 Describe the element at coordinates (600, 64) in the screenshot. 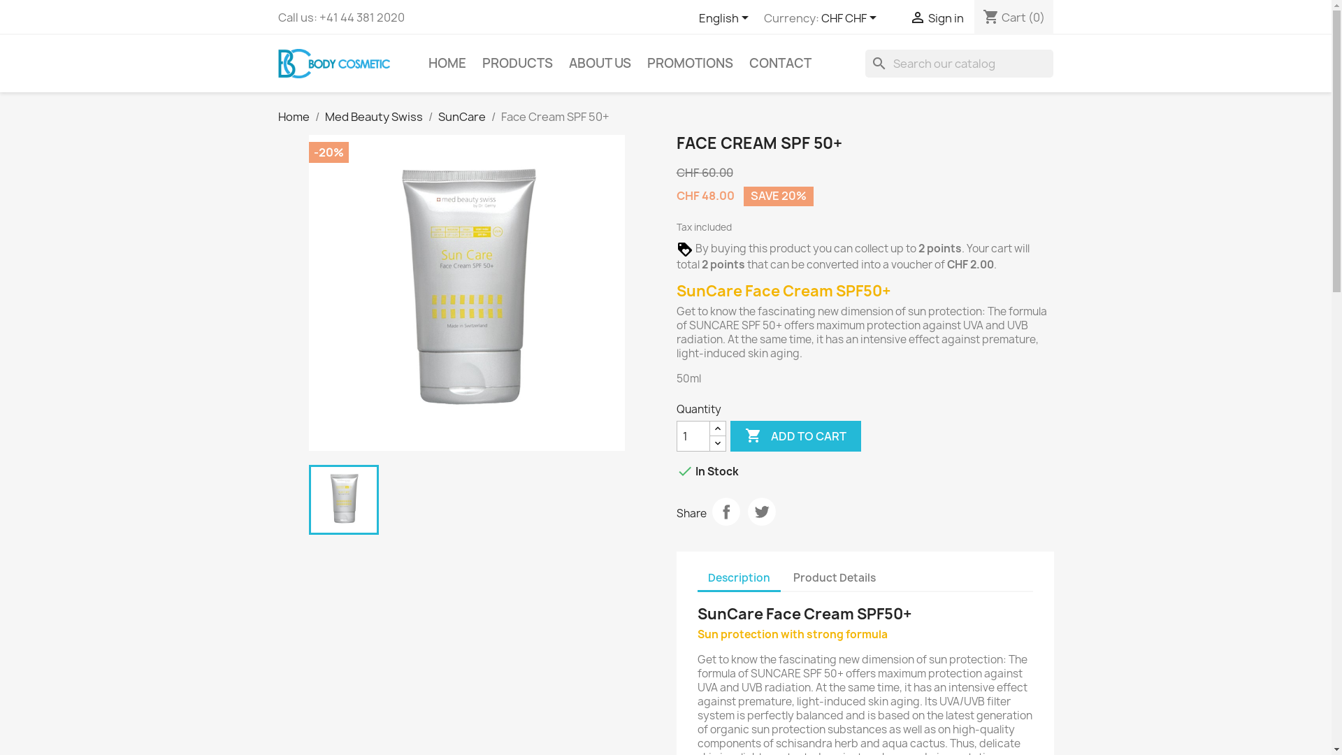

I see `ABOUT US` at that location.